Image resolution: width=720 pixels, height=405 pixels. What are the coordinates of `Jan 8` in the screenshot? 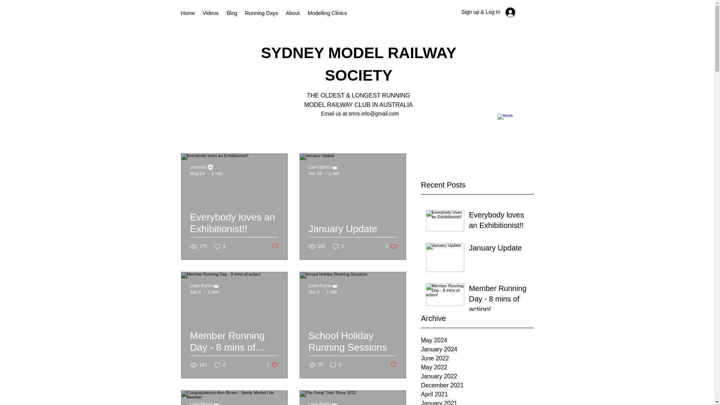 It's located at (195, 292).